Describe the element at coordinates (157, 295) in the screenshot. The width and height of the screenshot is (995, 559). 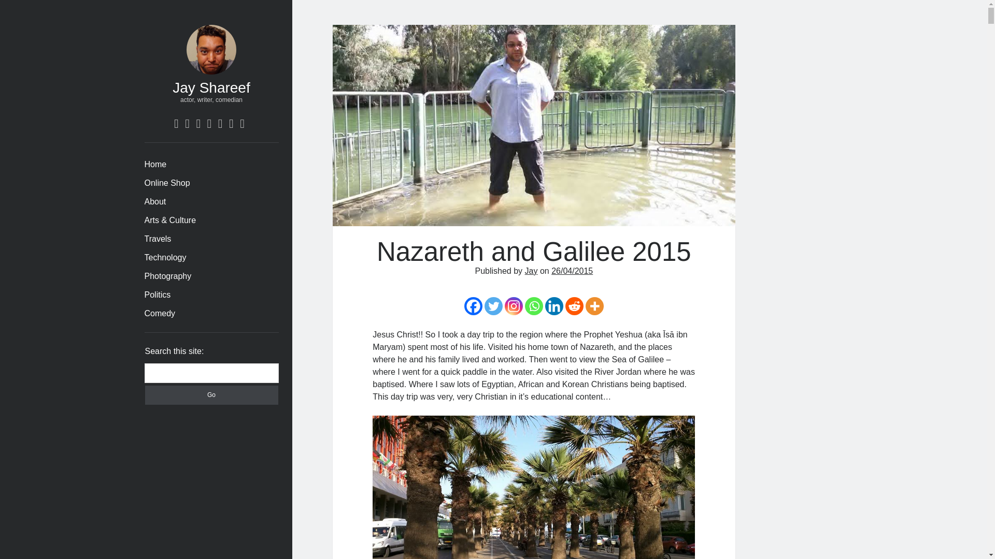
I see `Politics` at that location.